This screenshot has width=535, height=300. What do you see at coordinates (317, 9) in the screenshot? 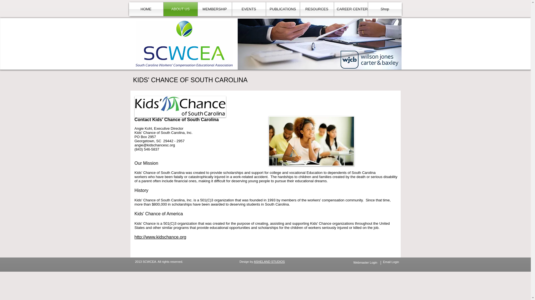
I see `RESOURCES` at bounding box center [317, 9].